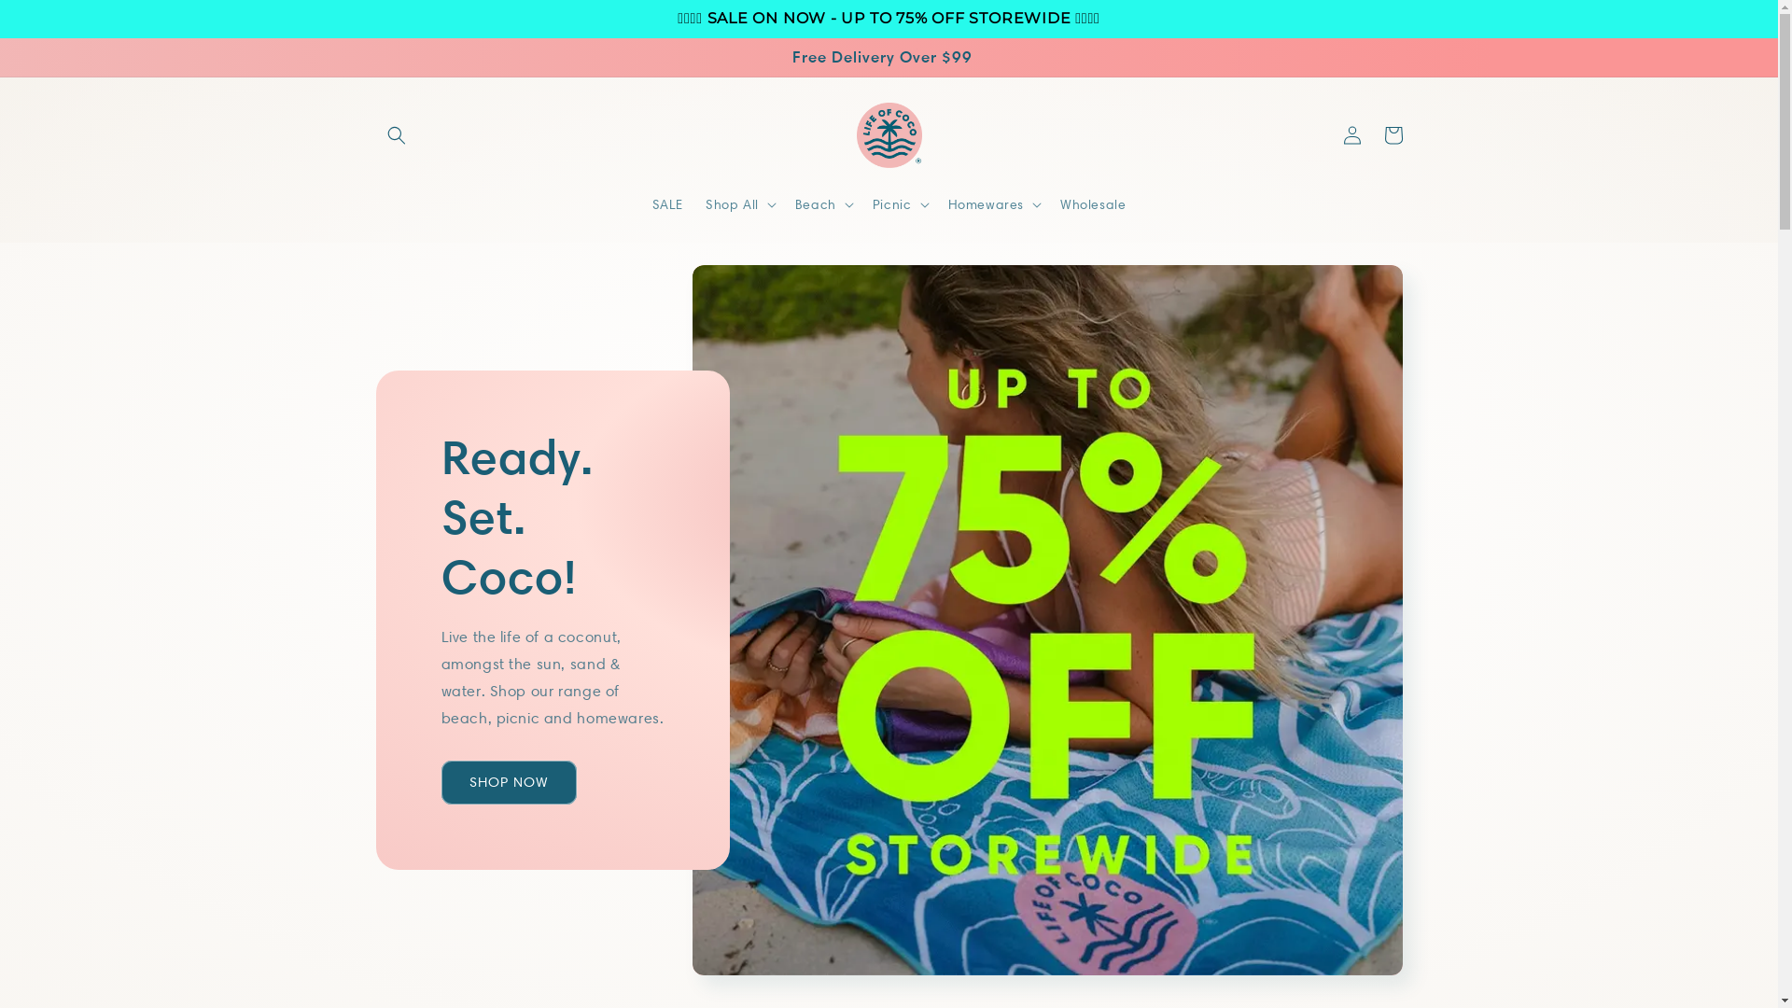 The image size is (1792, 1008). What do you see at coordinates (1351, 135) in the screenshot?
I see `Log in` at bounding box center [1351, 135].